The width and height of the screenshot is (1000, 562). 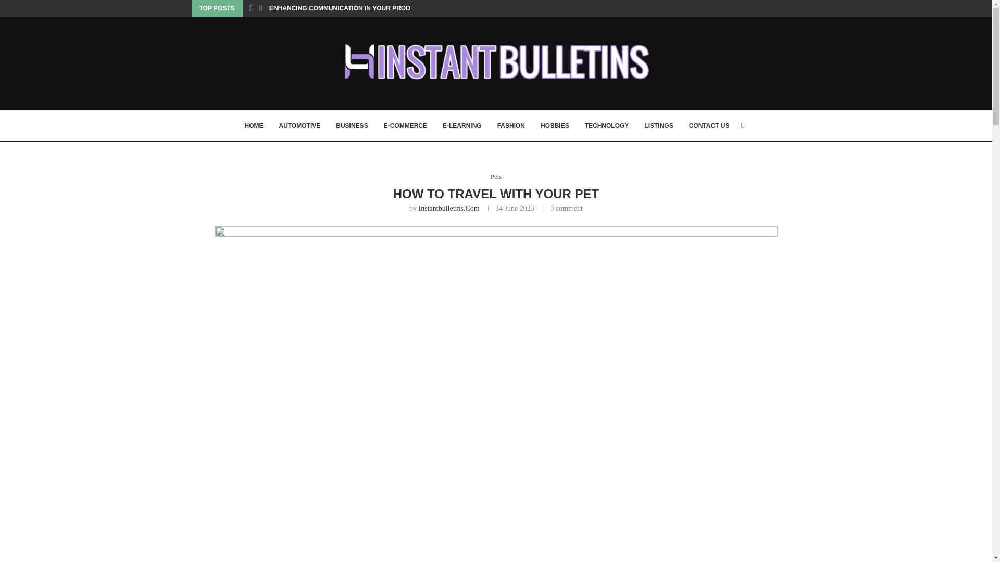 What do you see at coordinates (511, 126) in the screenshot?
I see `FASHION` at bounding box center [511, 126].